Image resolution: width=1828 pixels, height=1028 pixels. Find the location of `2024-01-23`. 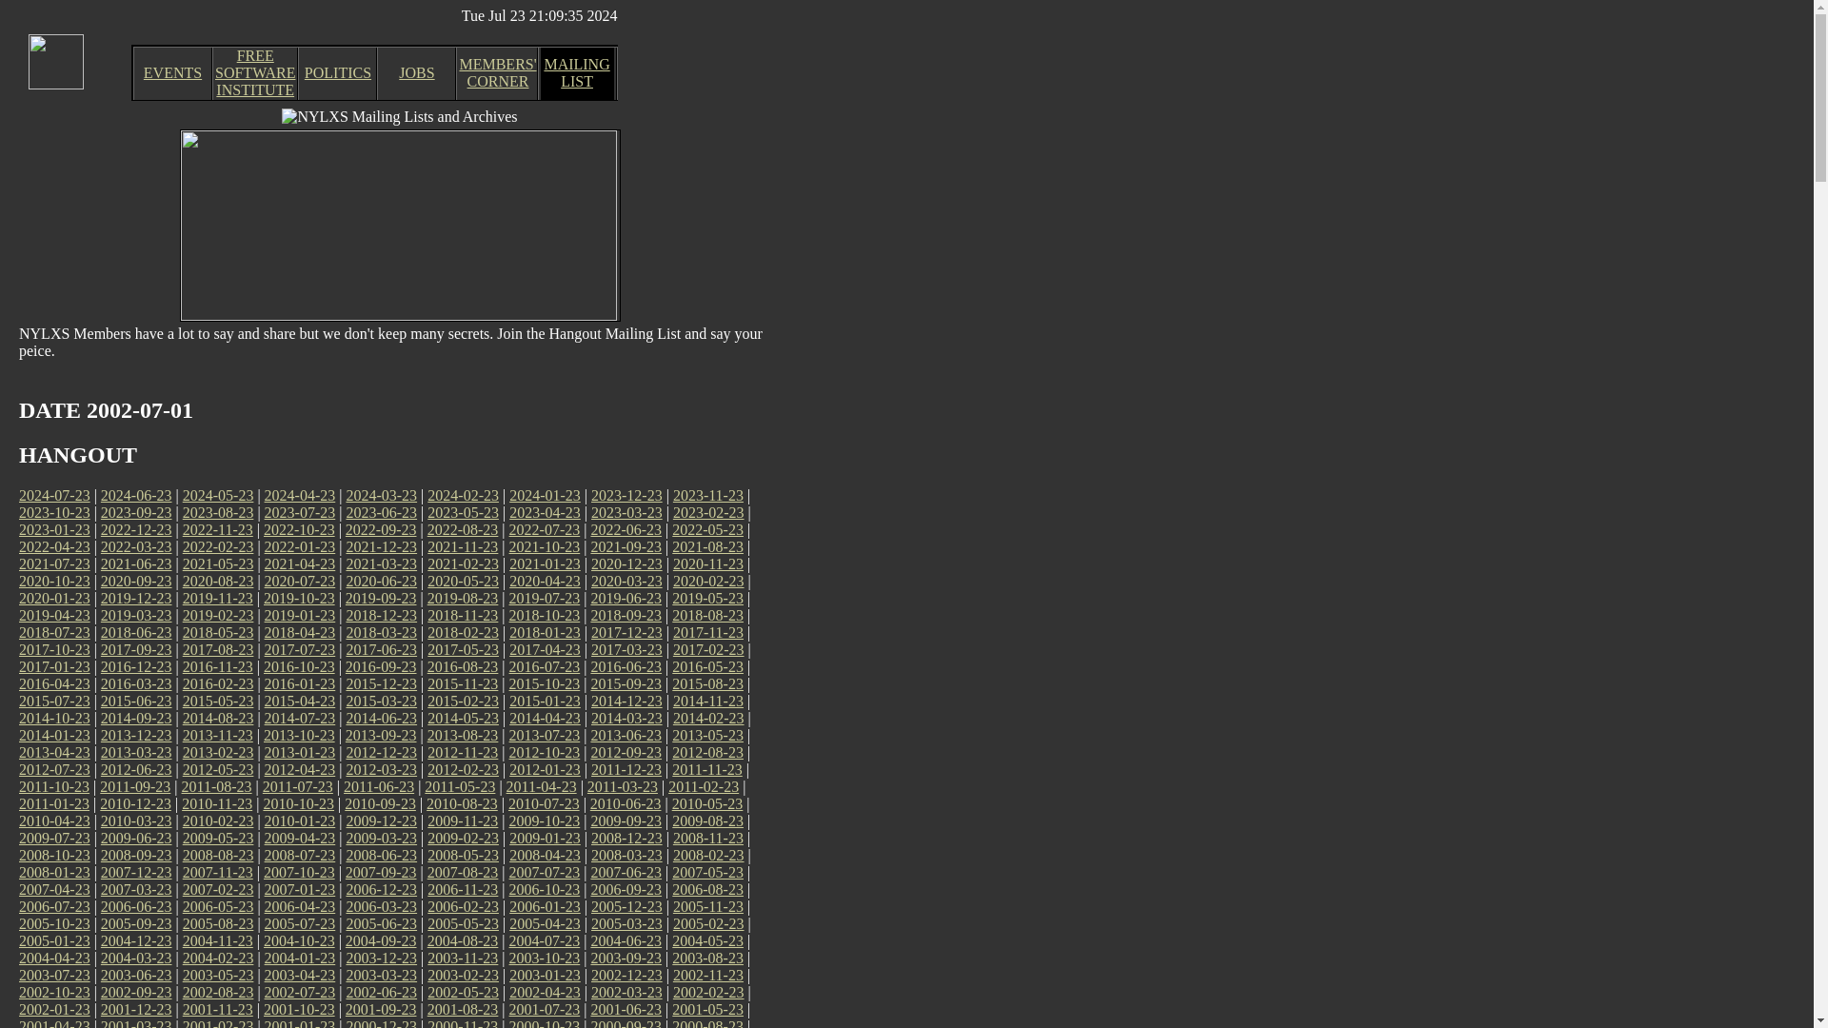

2024-01-23 is located at coordinates (545, 495).